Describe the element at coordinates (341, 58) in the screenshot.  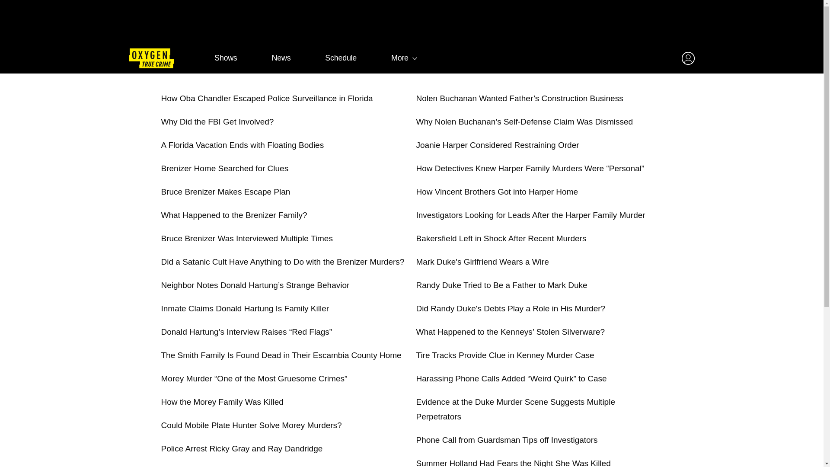
I see `Schedule` at that location.